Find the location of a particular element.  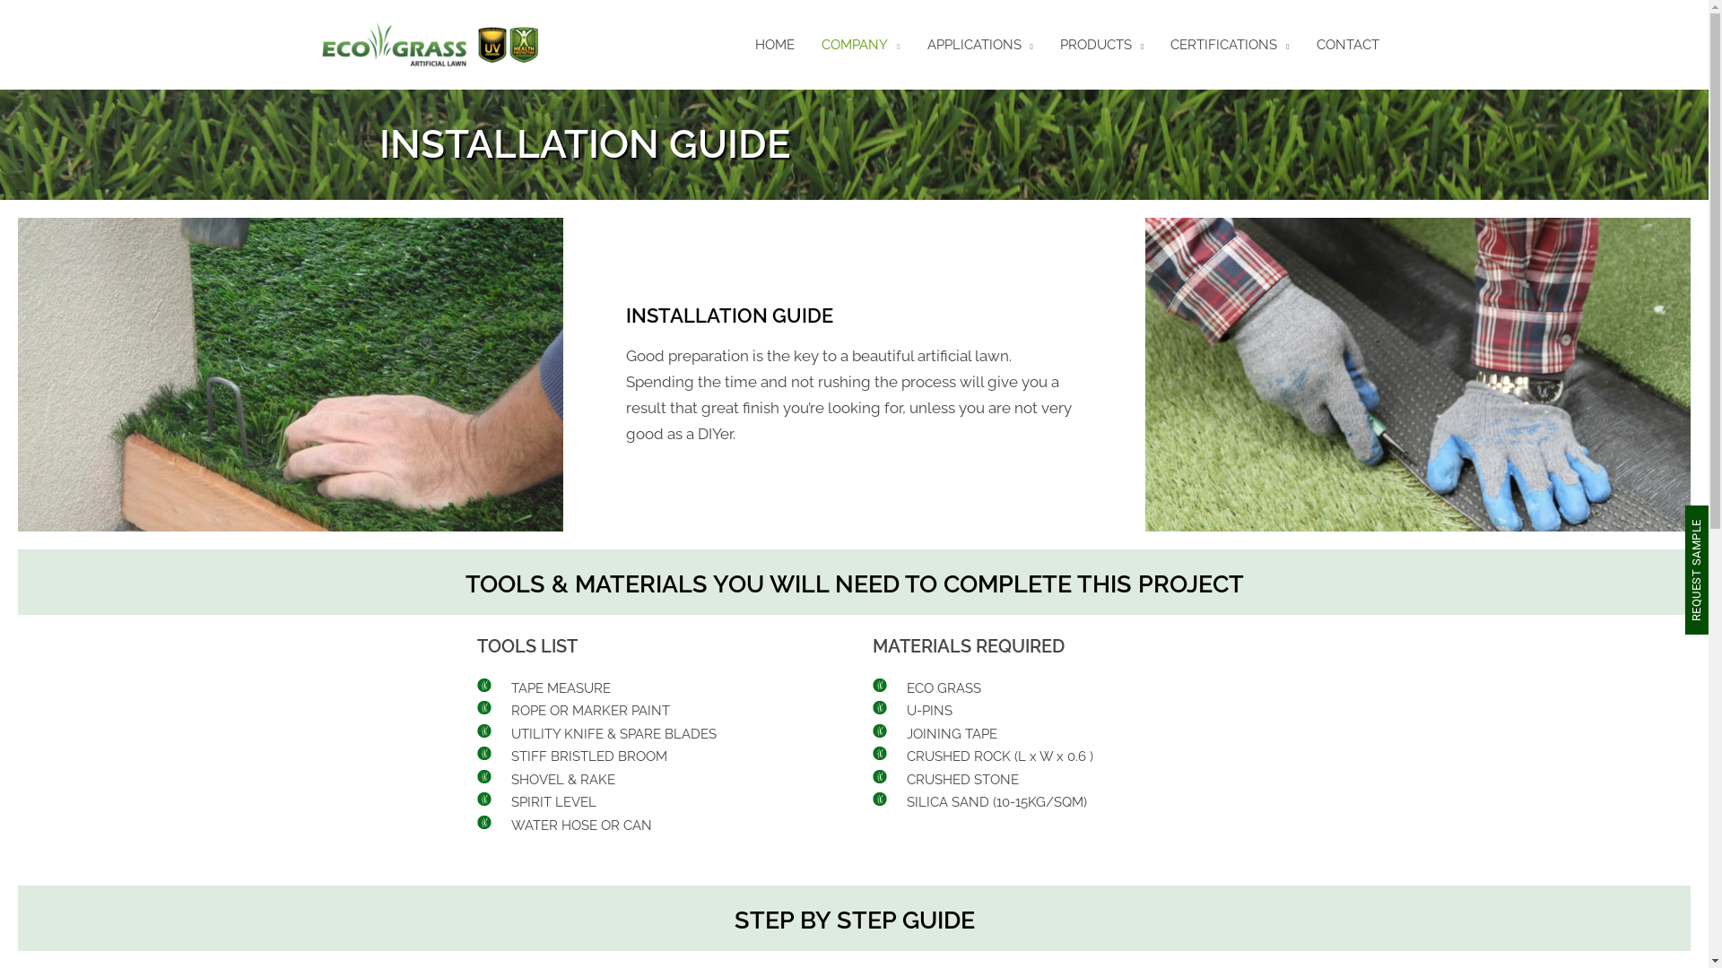

APPLICATIONS is located at coordinates (980, 45).